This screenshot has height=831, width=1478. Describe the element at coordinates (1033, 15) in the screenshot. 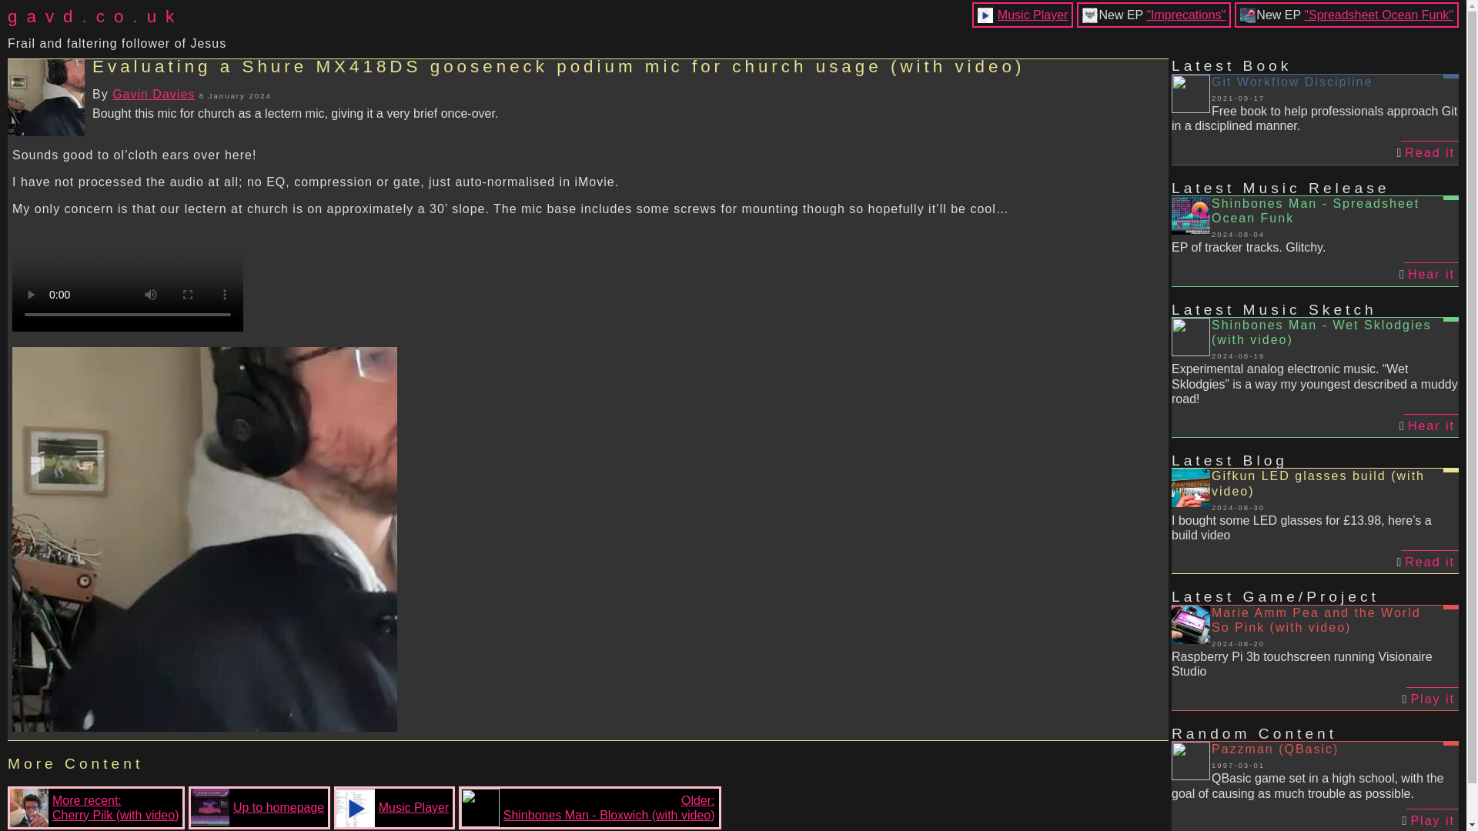

I see `Music Player` at that location.